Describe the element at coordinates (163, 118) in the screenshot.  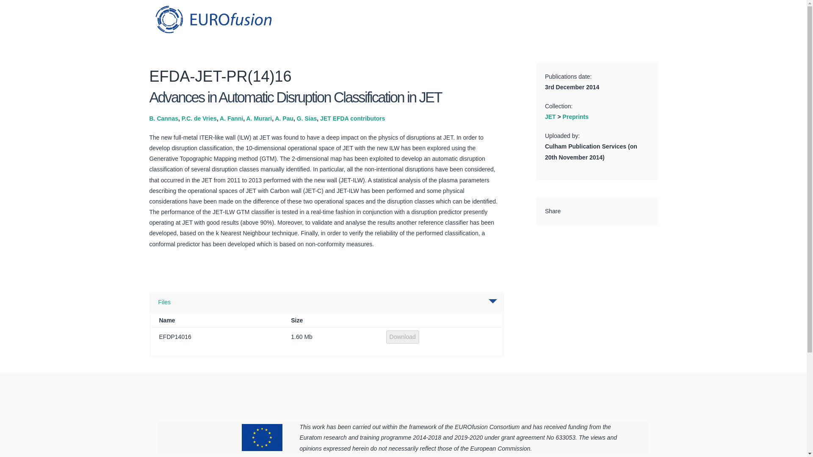
I see `B. Cannas` at that location.